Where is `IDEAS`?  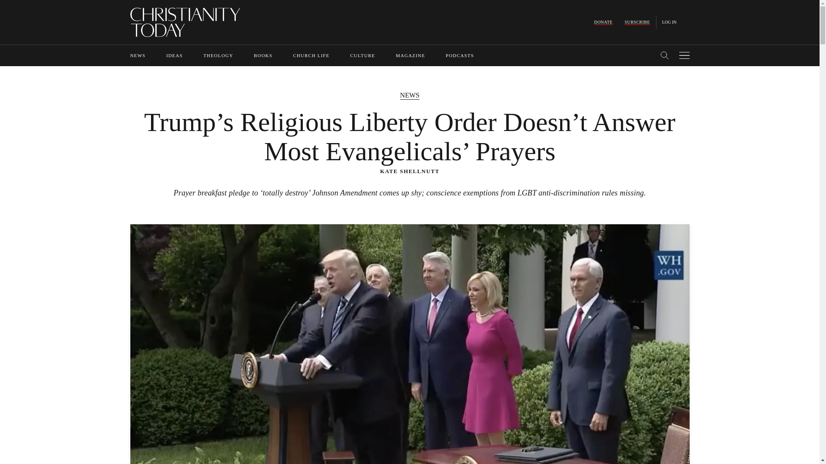
IDEAS is located at coordinates (174, 55).